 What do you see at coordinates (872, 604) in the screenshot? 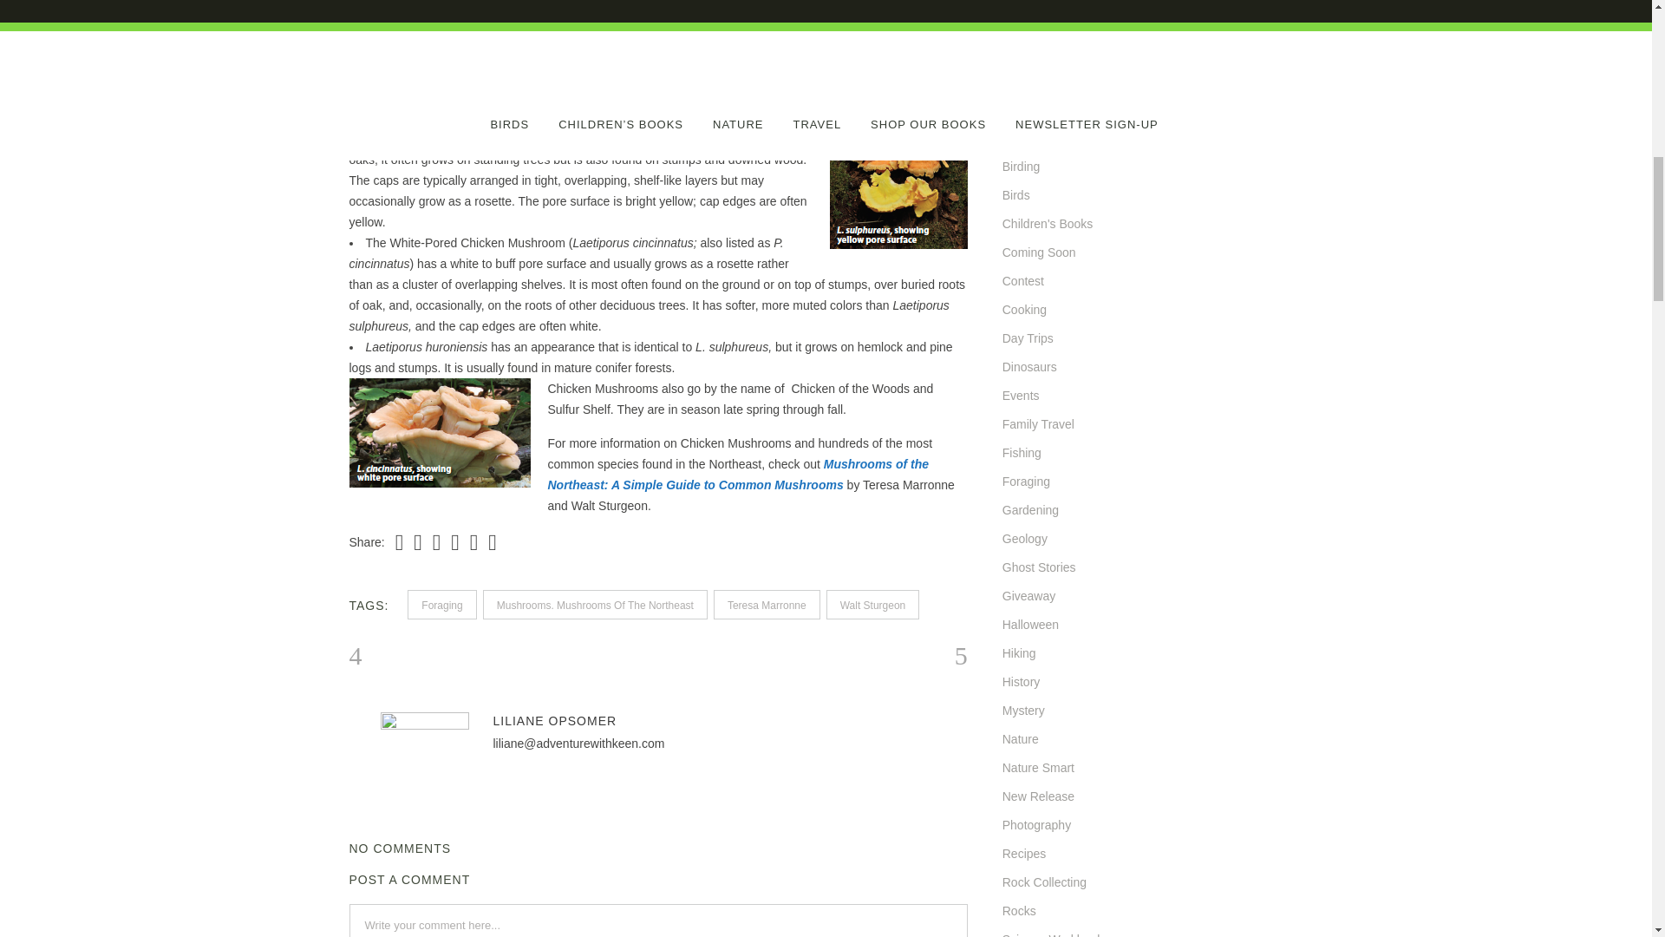
I see `Walt Sturgeon` at bounding box center [872, 604].